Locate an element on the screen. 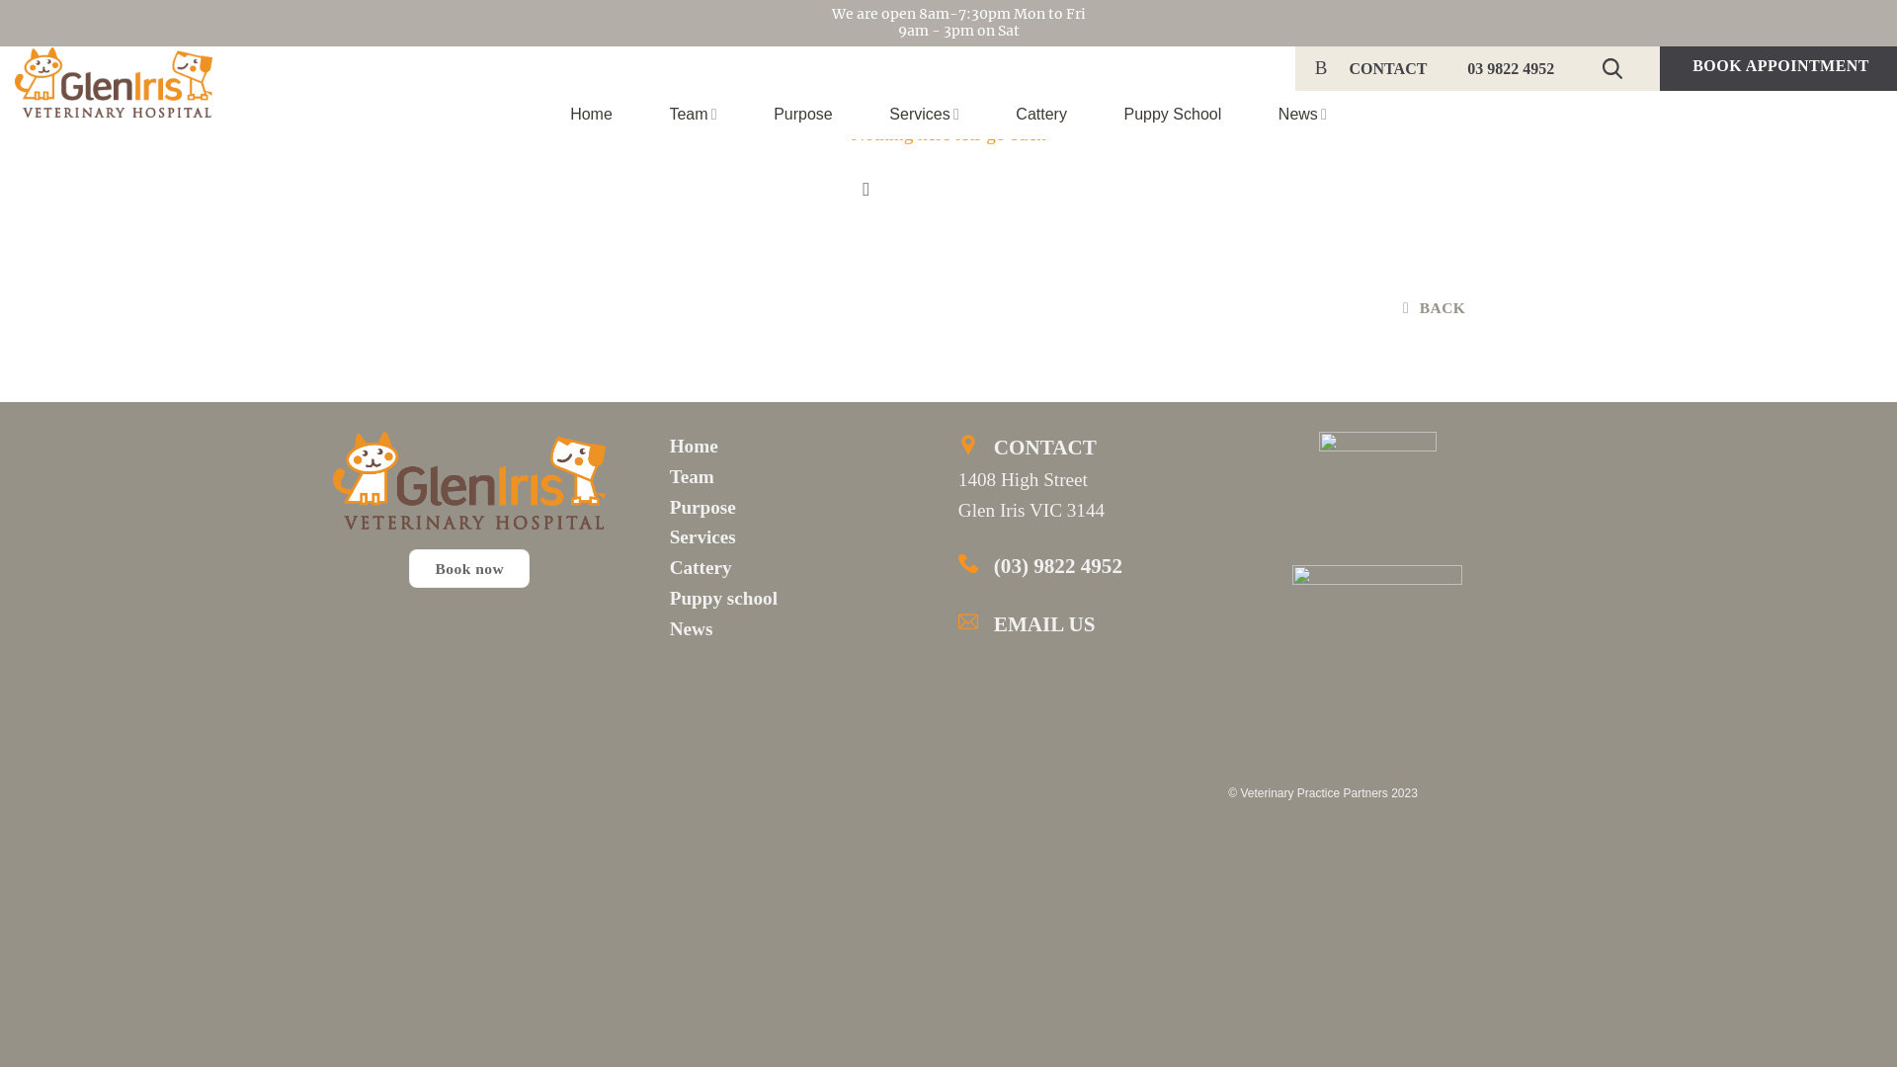  Team is located at coordinates (693, 115).